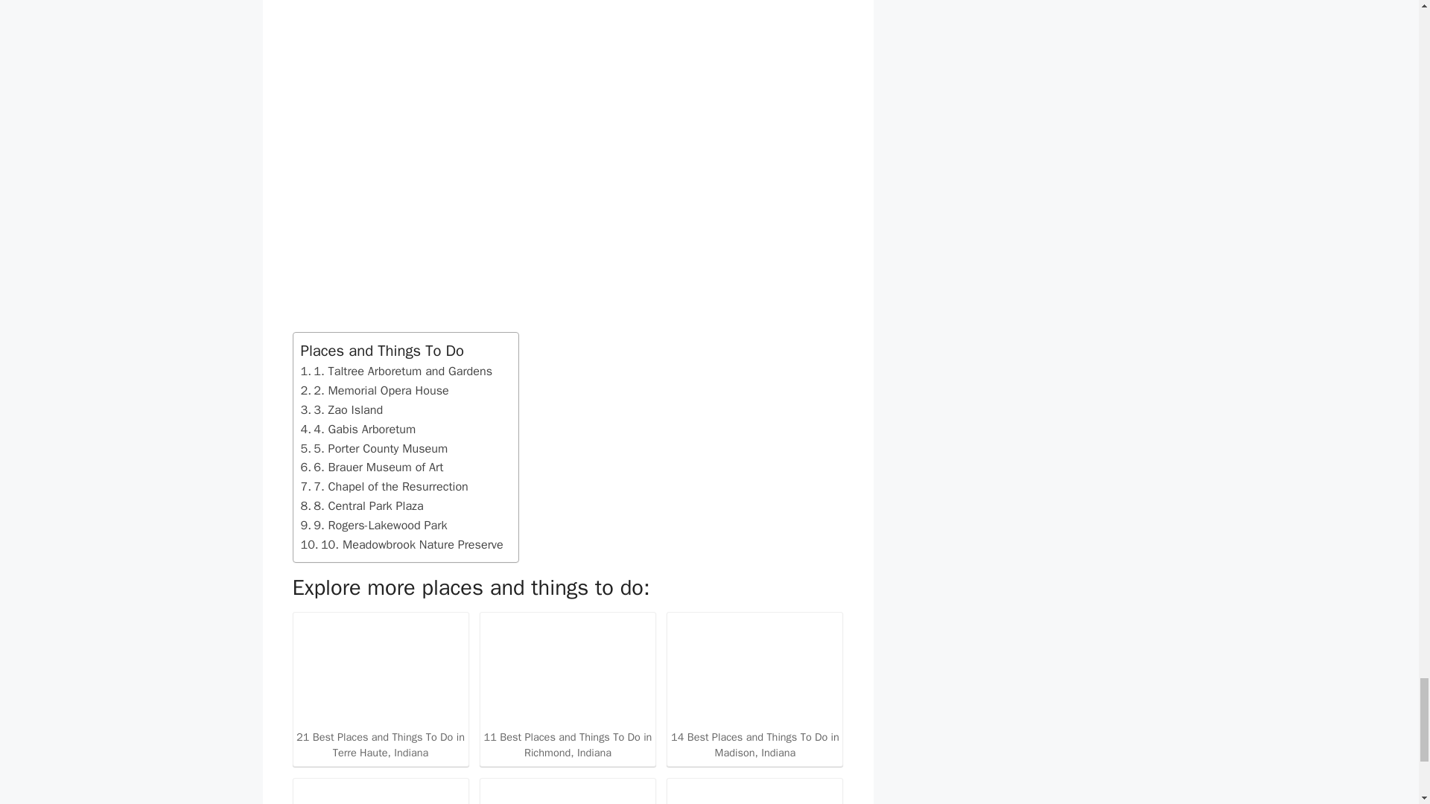  Describe the element at coordinates (341, 409) in the screenshot. I see `3. Zao Island` at that location.